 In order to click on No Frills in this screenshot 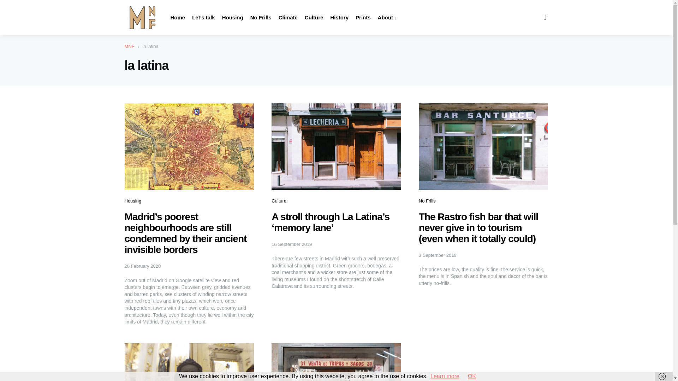, I will do `click(261, 18)`.